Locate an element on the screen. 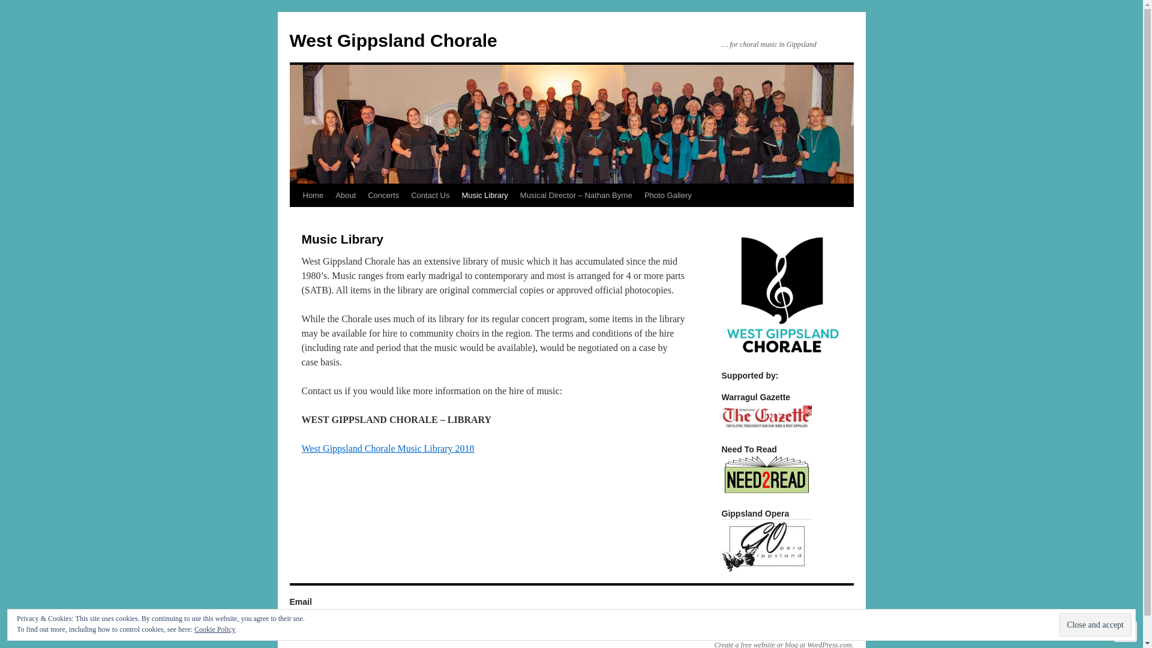 The image size is (1152, 648). Music Library is located at coordinates (485, 196).